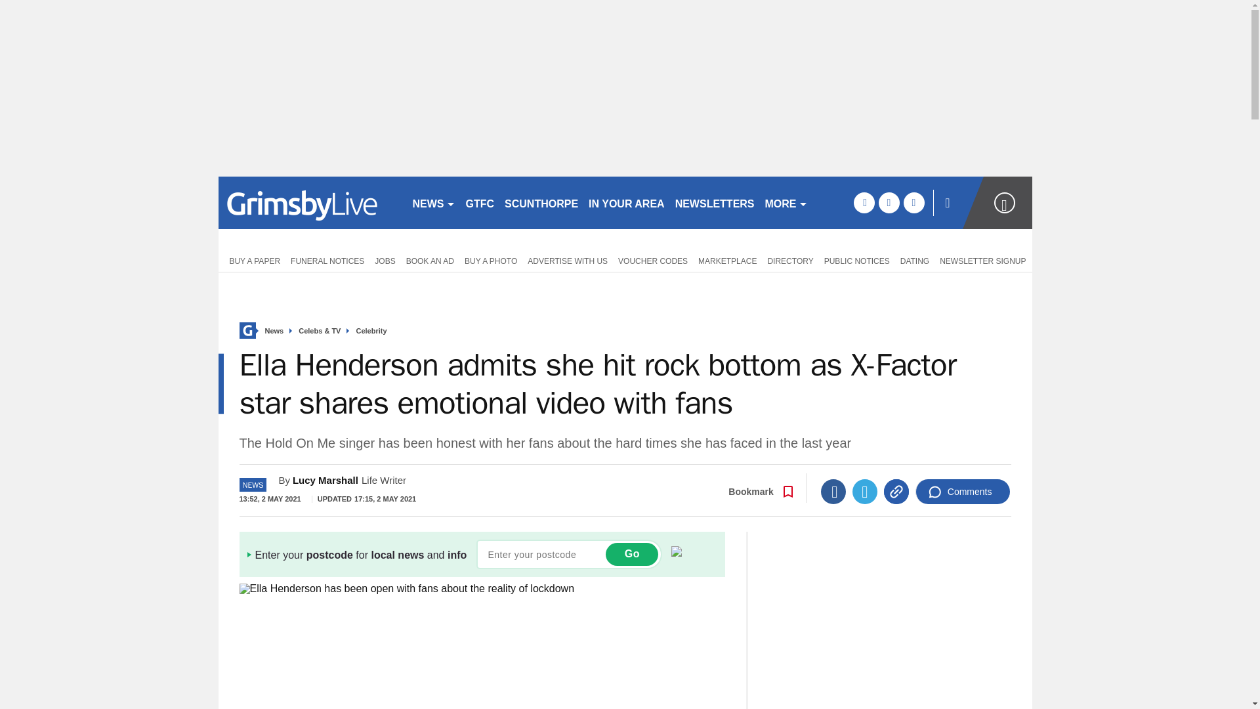 The image size is (1260, 709). What do you see at coordinates (715, 202) in the screenshot?
I see `NEWSLETTERS` at bounding box center [715, 202].